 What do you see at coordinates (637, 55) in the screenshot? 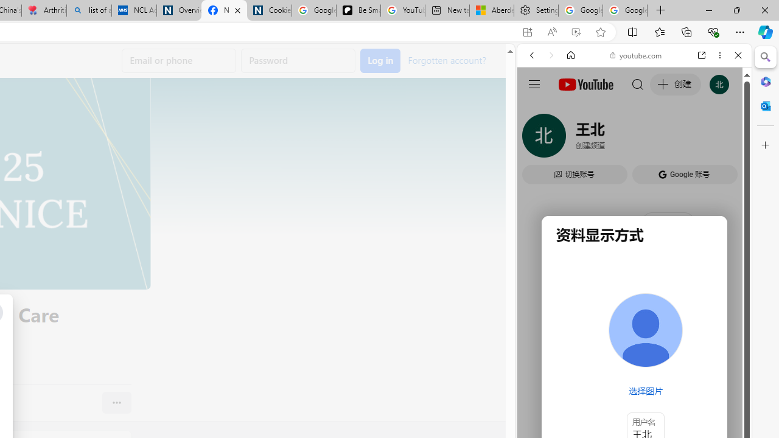
I see `youtube.com` at bounding box center [637, 55].